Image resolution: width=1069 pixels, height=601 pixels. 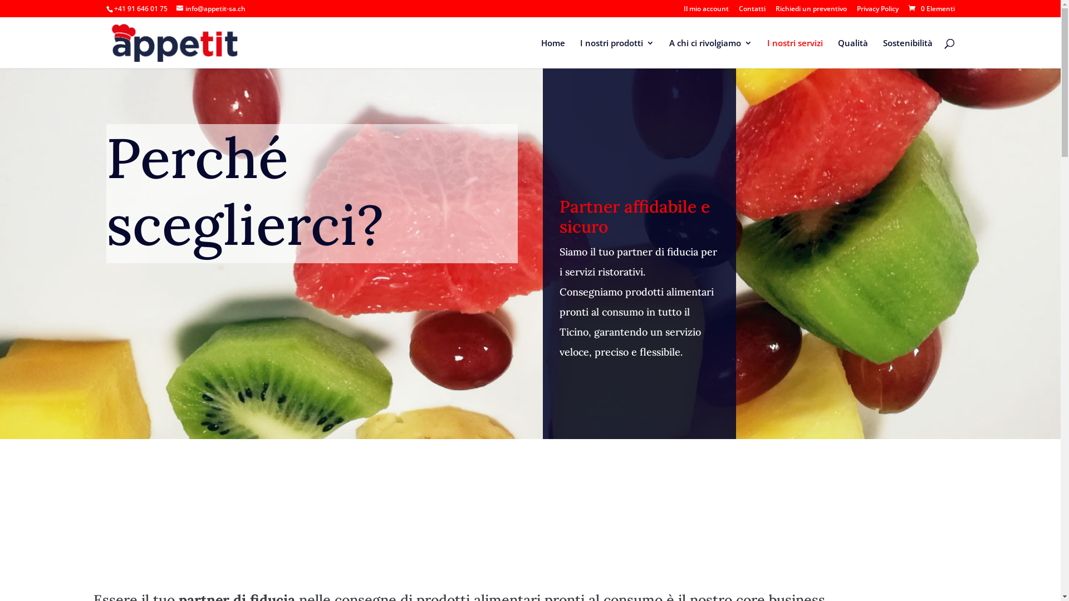 I want to click on Il mio account, so click(x=706, y=11).